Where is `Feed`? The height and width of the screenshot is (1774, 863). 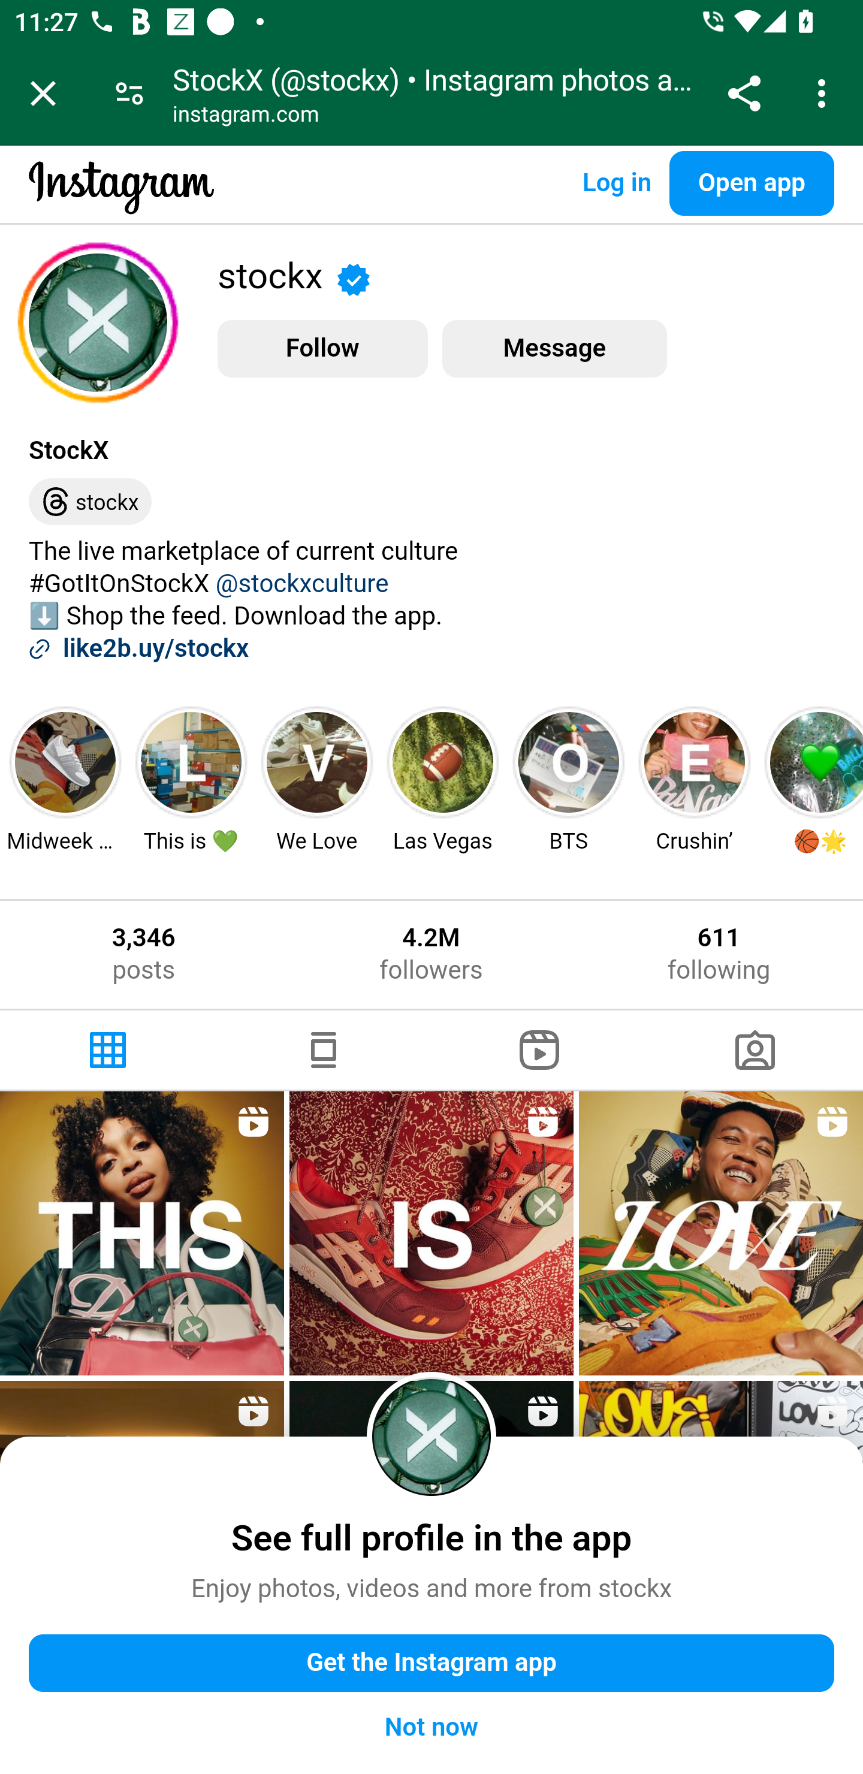
Feed is located at coordinates (324, 1050).